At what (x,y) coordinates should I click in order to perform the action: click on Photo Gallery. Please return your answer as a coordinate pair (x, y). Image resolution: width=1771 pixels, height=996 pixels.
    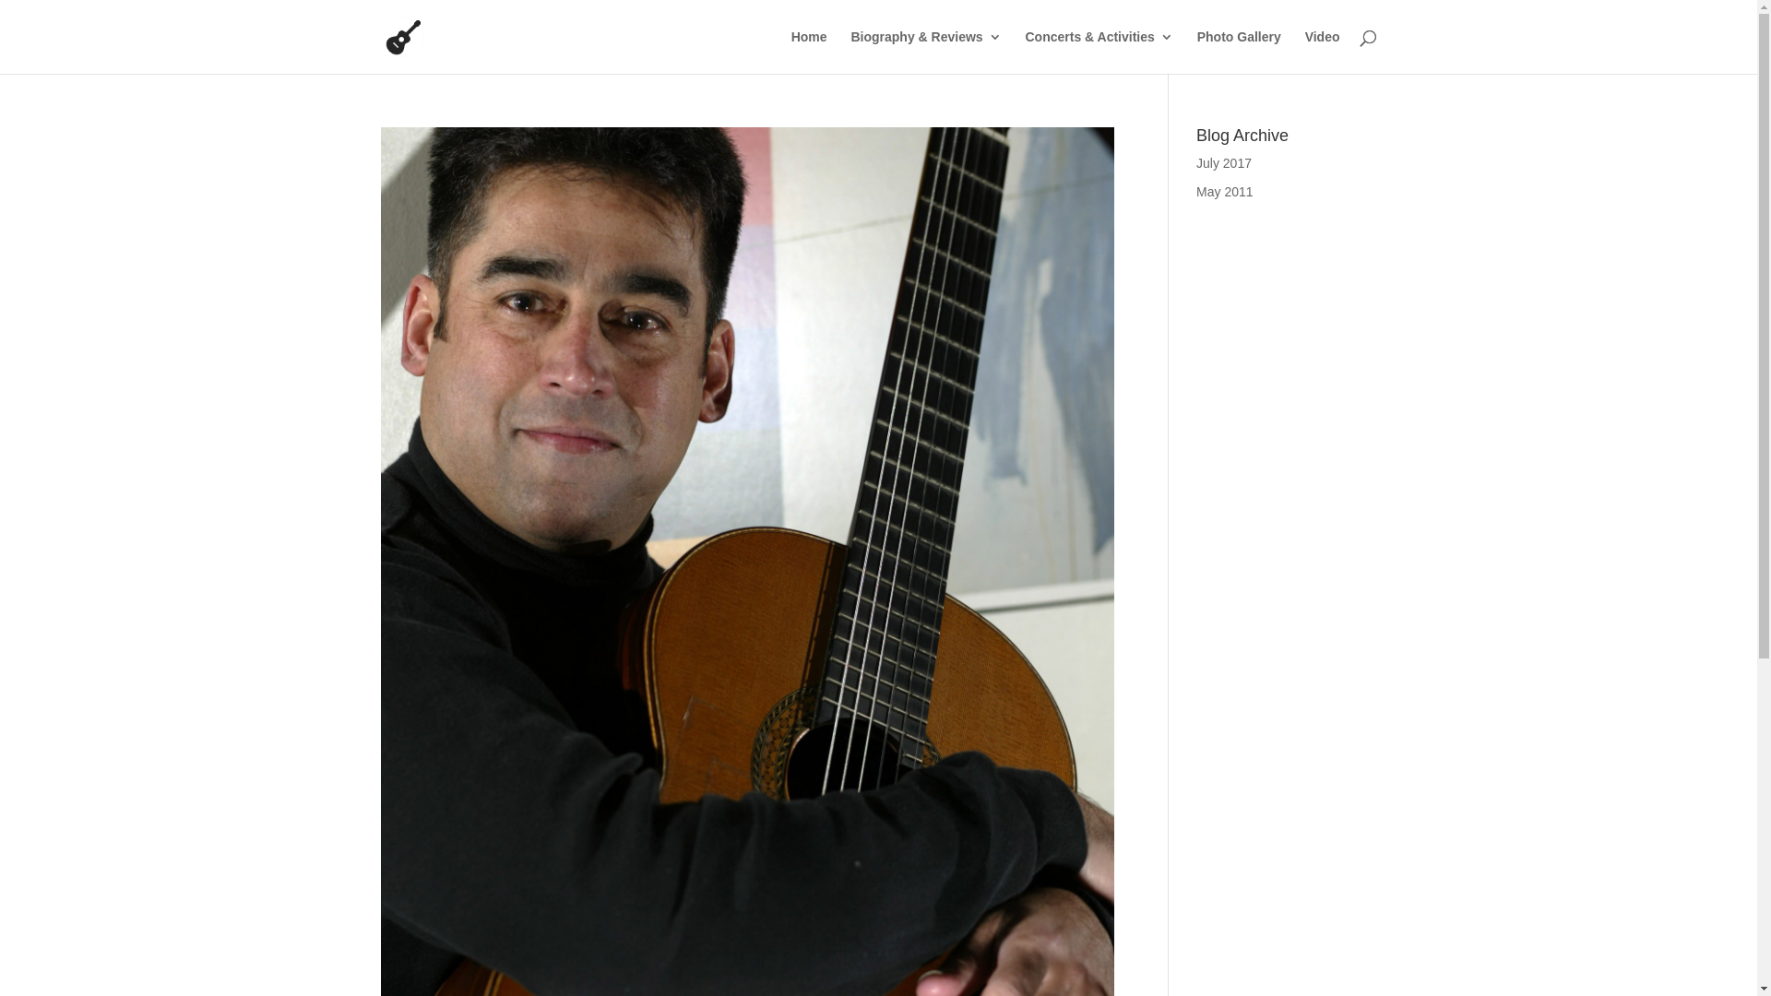
    Looking at the image, I should click on (1240, 52).